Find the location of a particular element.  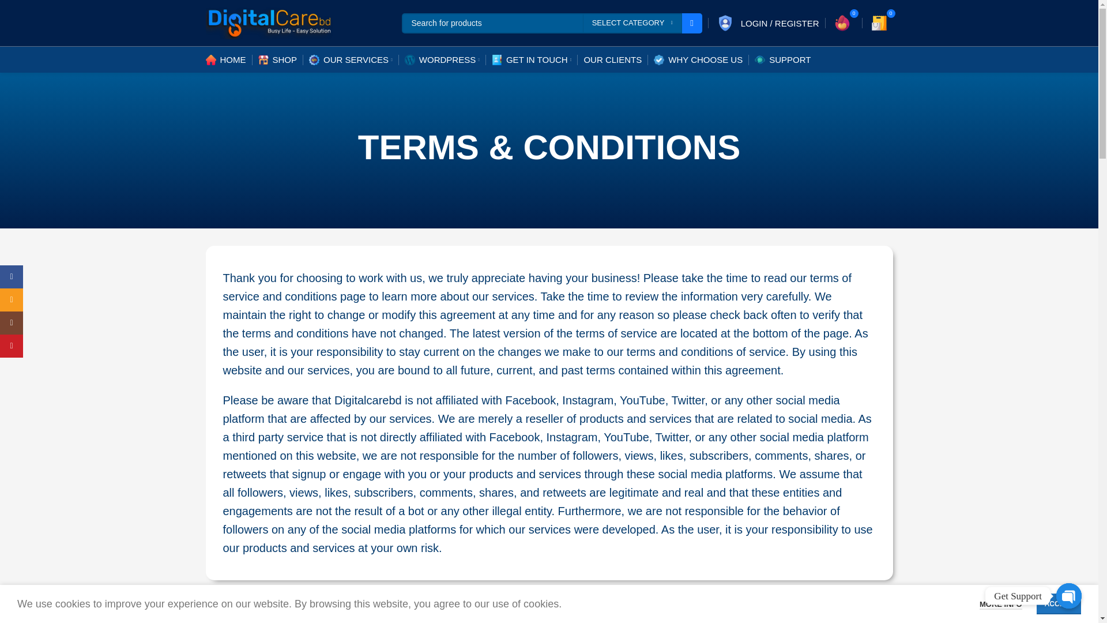

My Wishlist is located at coordinates (842, 23).